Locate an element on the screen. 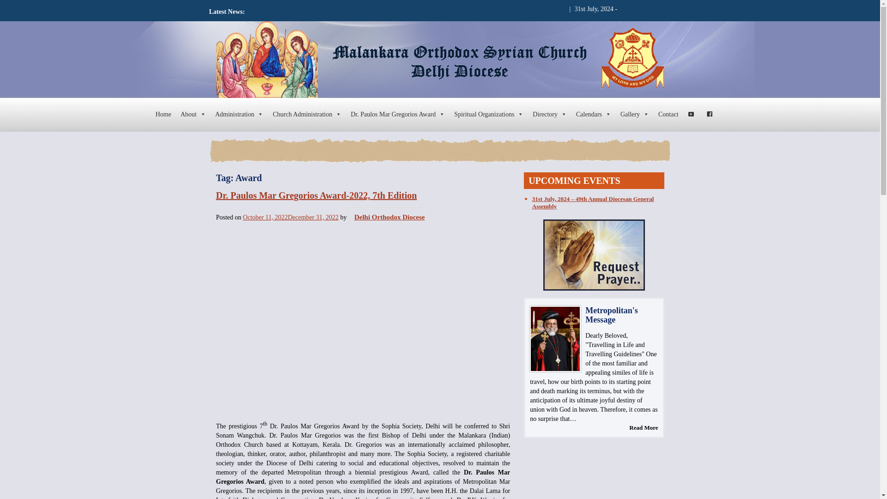 This screenshot has width=887, height=499. Latest News: is located at coordinates (226, 12).